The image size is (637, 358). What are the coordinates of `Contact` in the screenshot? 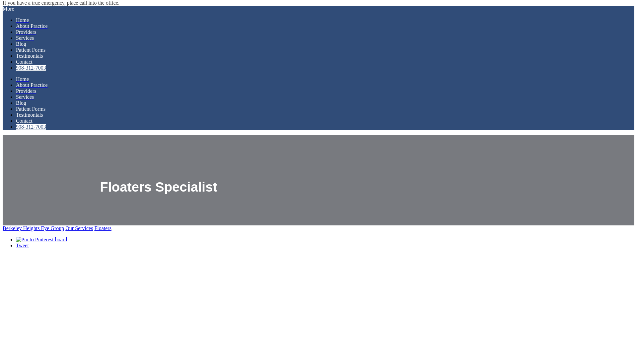 It's located at (24, 62).